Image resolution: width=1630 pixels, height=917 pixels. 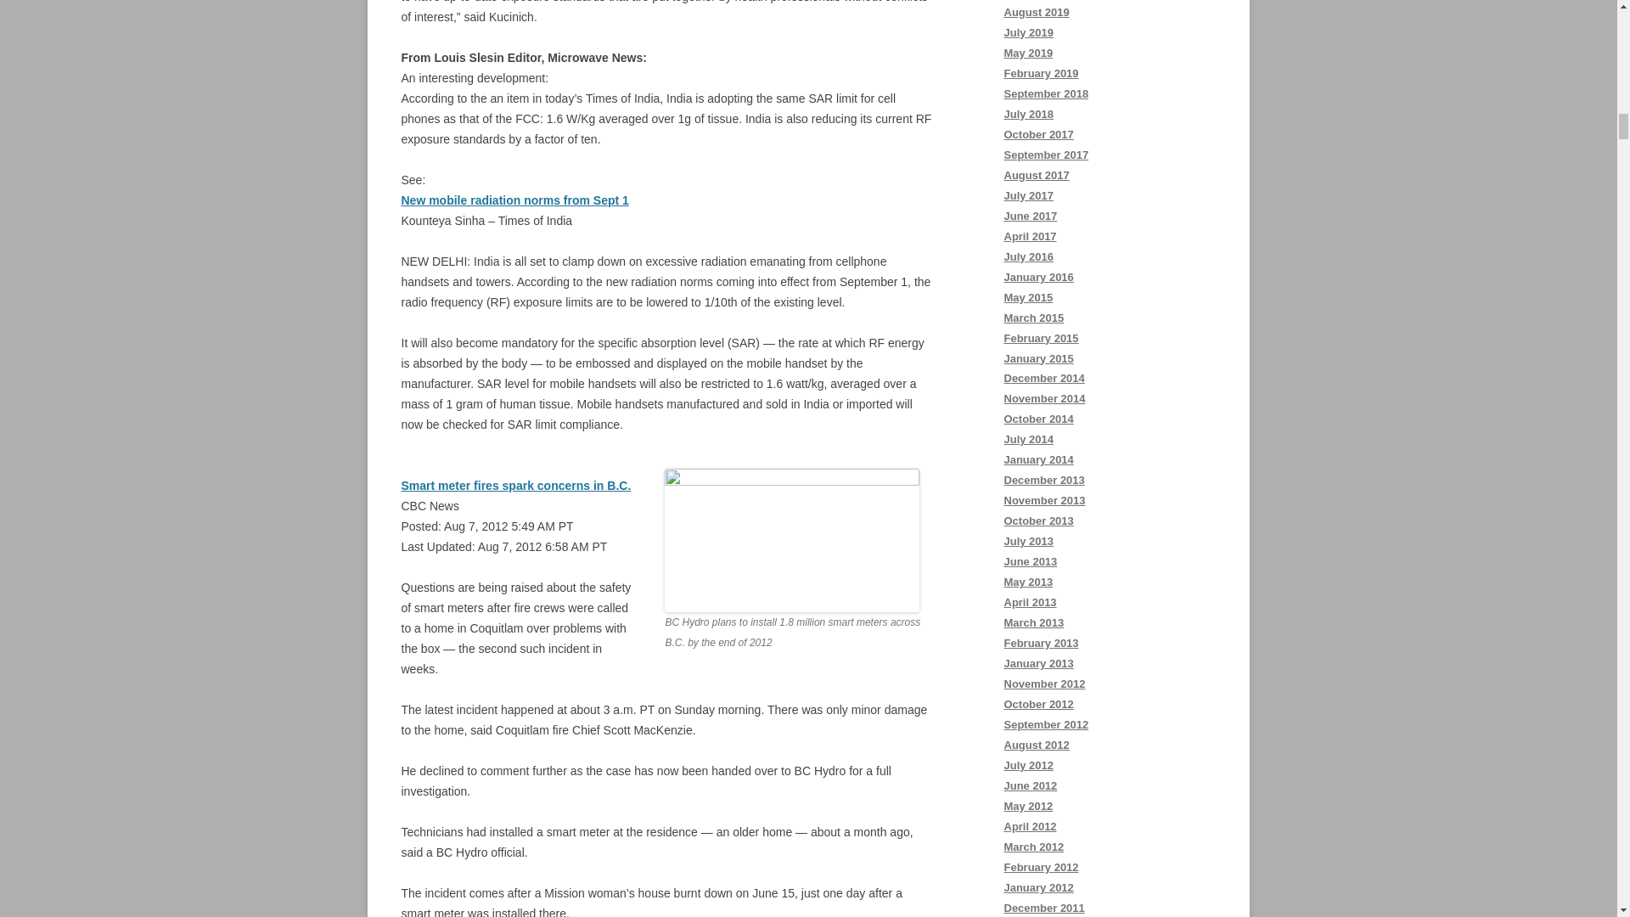 I want to click on li-bc-111130-smart-meter-4col, so click(x=791, y=540).